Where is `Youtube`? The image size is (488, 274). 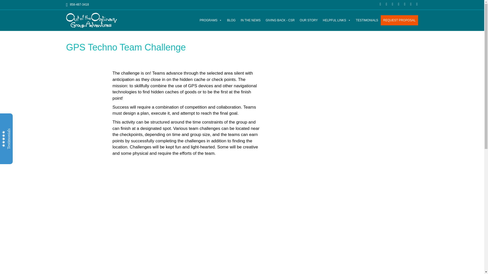
Youtube is located at coordinates (402, 4).